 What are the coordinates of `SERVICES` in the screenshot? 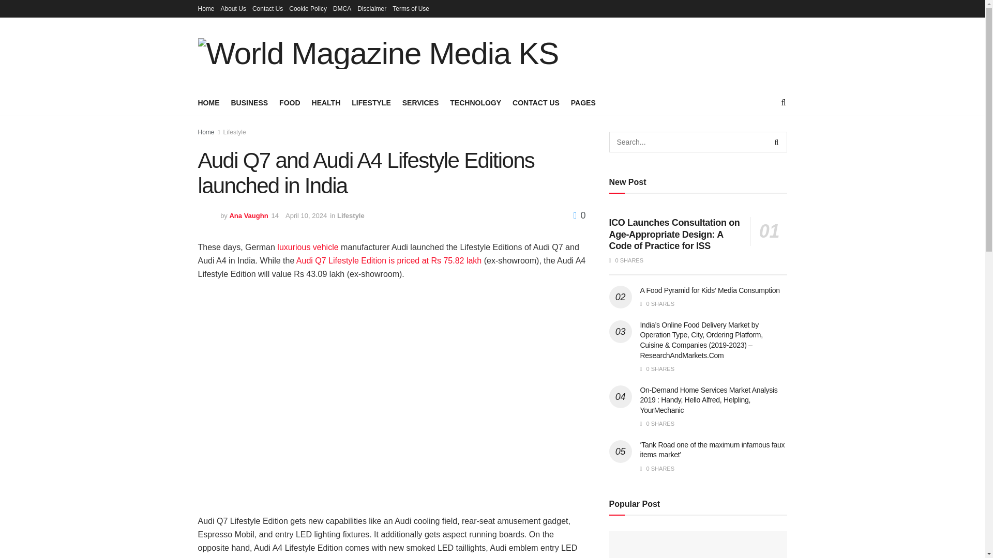 It's located at (420, 102).